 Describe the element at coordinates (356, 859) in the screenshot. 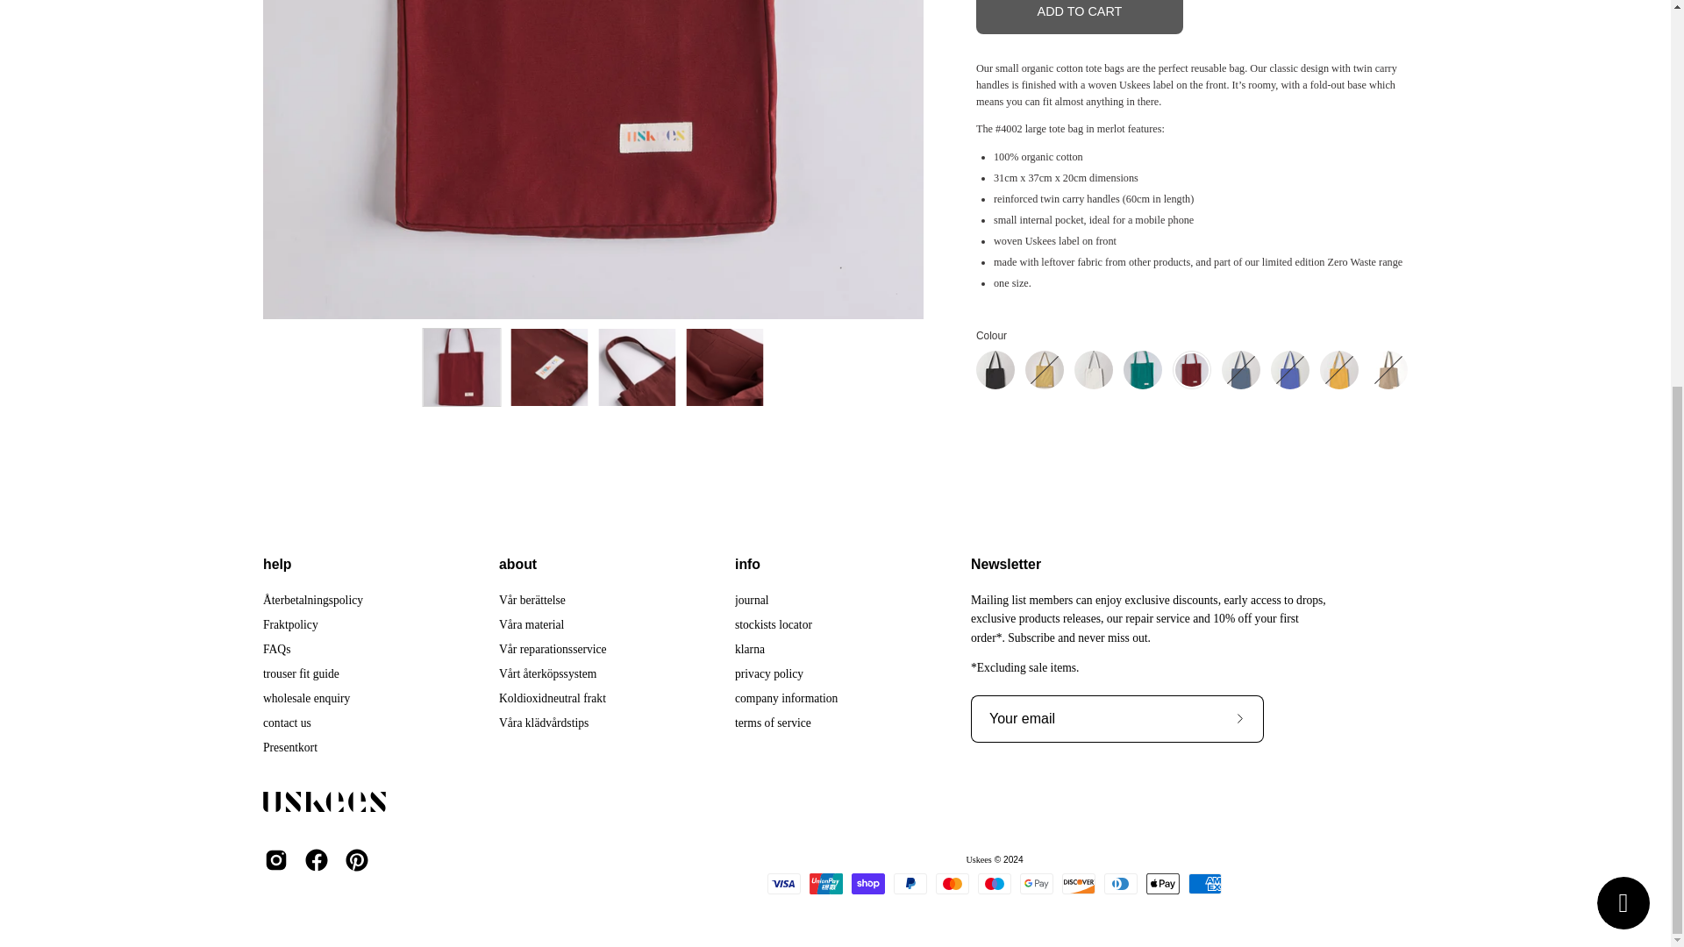

I see `View Uskees on Pinterest` at that location.